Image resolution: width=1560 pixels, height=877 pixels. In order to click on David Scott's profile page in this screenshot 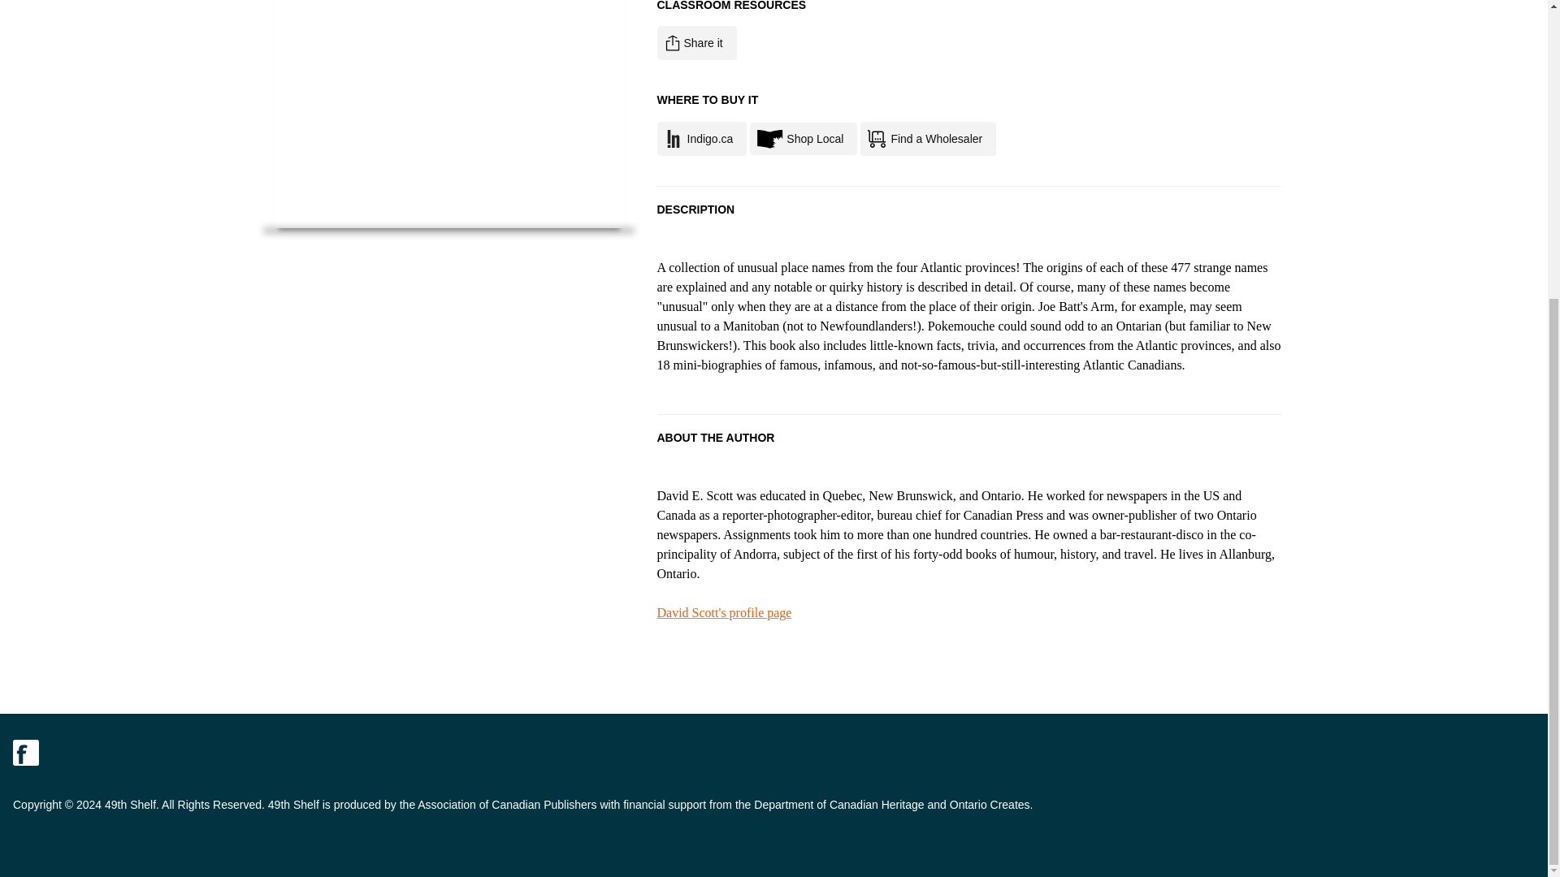, I will do `click(723, 612)`.